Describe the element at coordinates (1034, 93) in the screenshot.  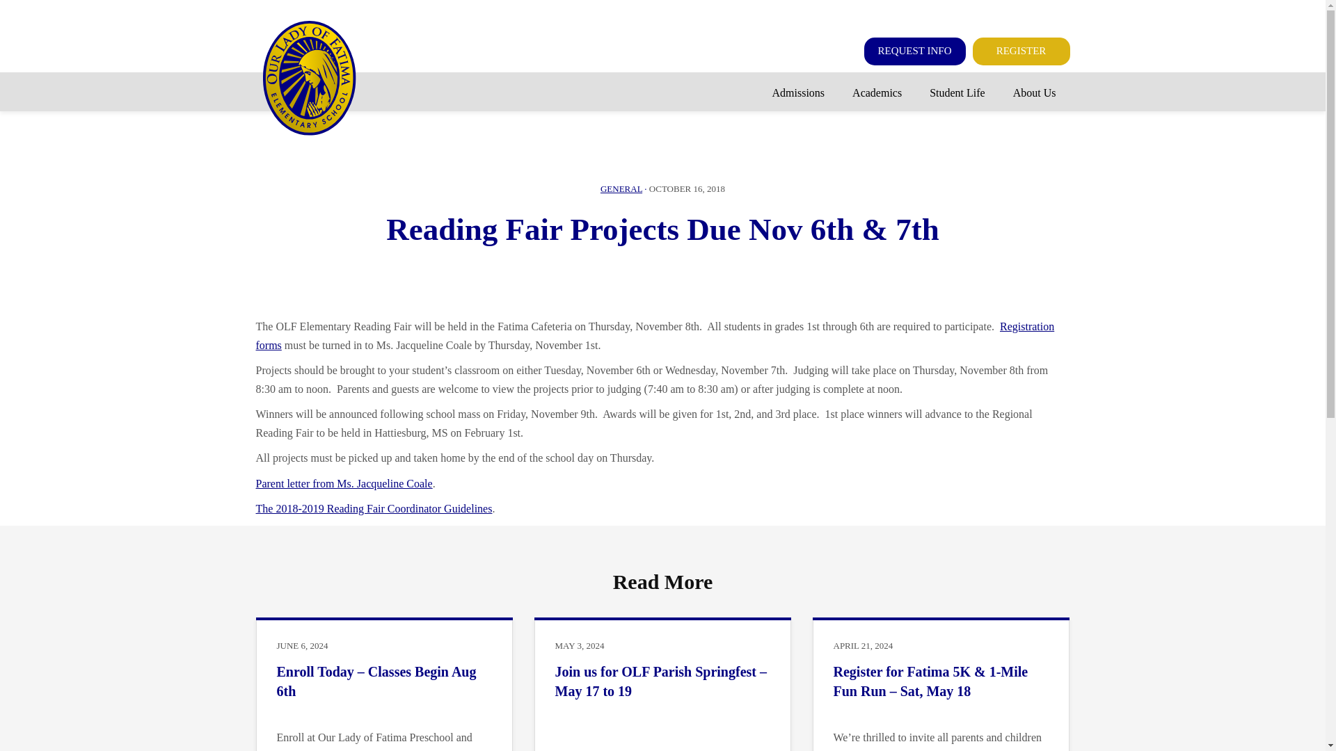
I see `About Us` at that location.